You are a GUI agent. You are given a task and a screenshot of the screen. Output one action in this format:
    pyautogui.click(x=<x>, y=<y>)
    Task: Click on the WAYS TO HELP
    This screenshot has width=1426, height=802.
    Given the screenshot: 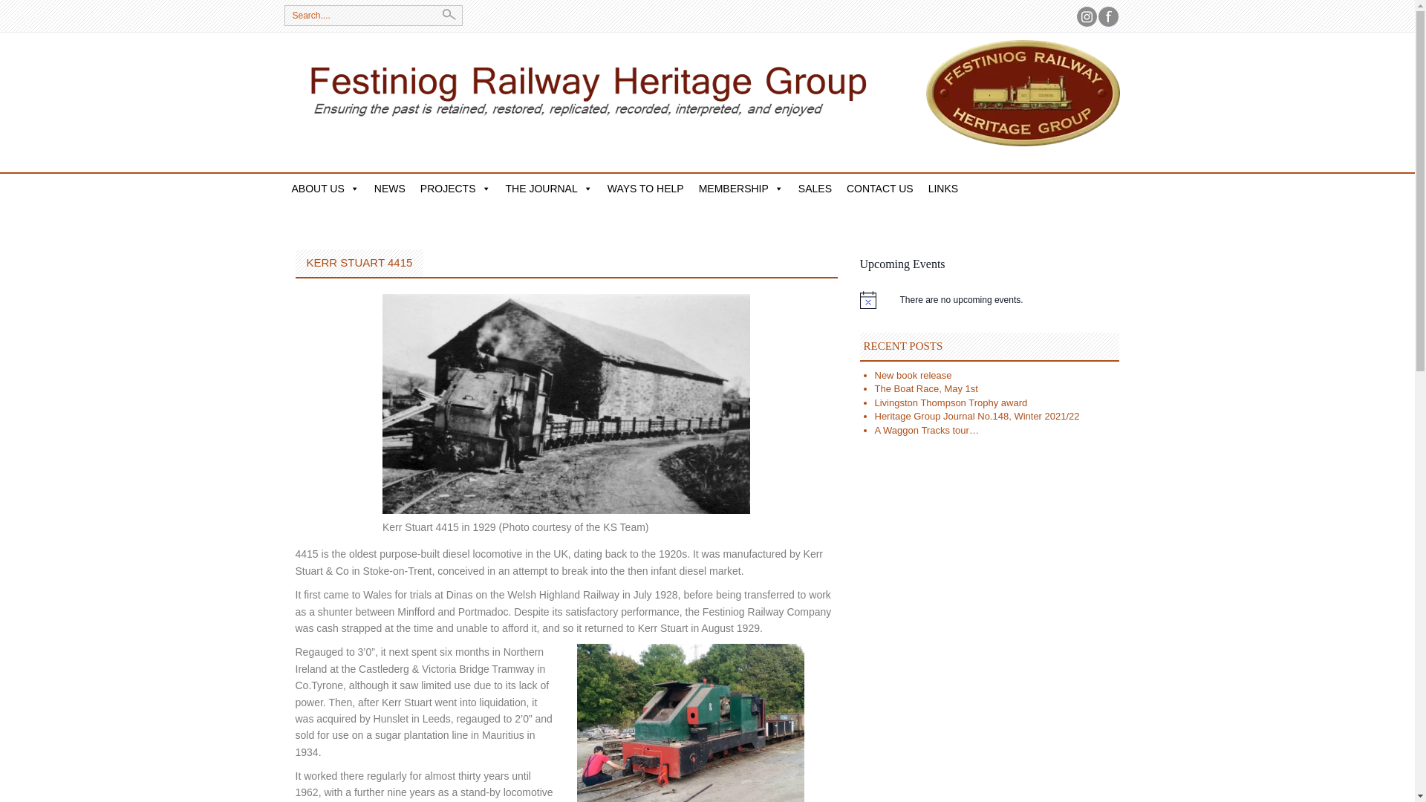 What is the action you would take?
    pyautogui.click(x=646, y=189)
    